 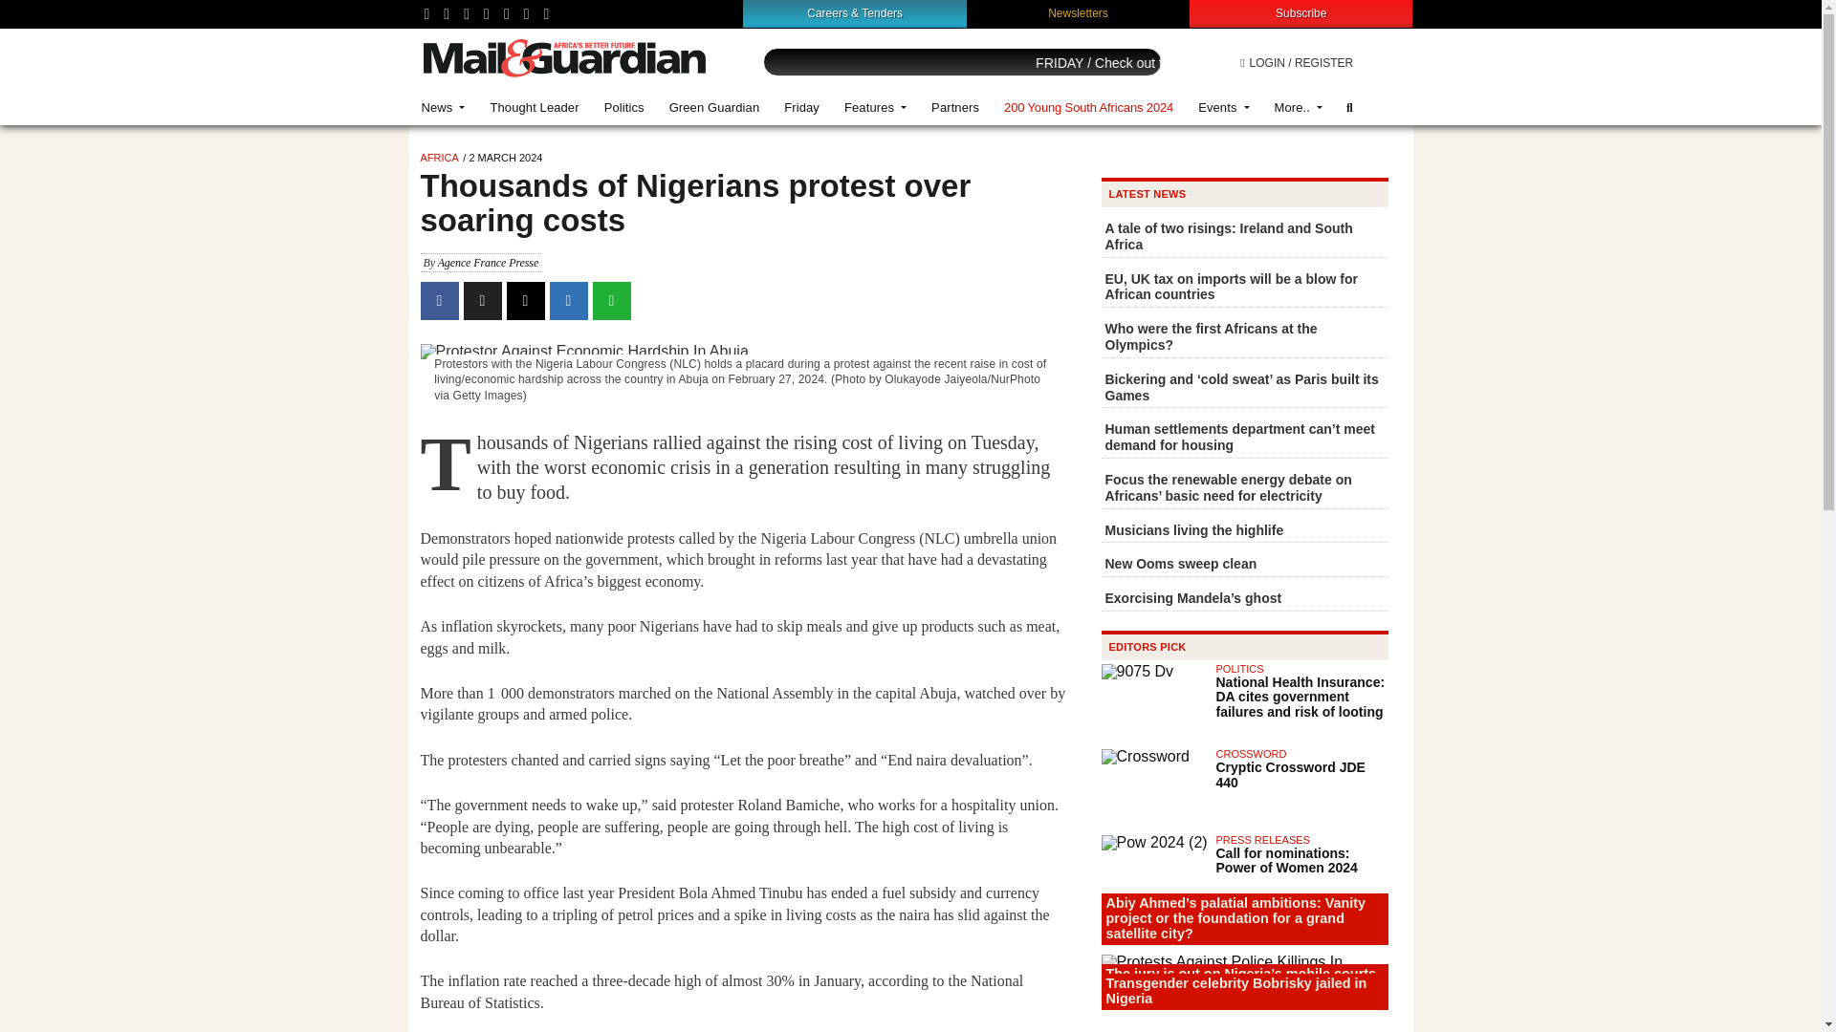 What do you see at coordinates (623, 107) in the screenshot?
I see `Politics` at bounding box center [623, 107].